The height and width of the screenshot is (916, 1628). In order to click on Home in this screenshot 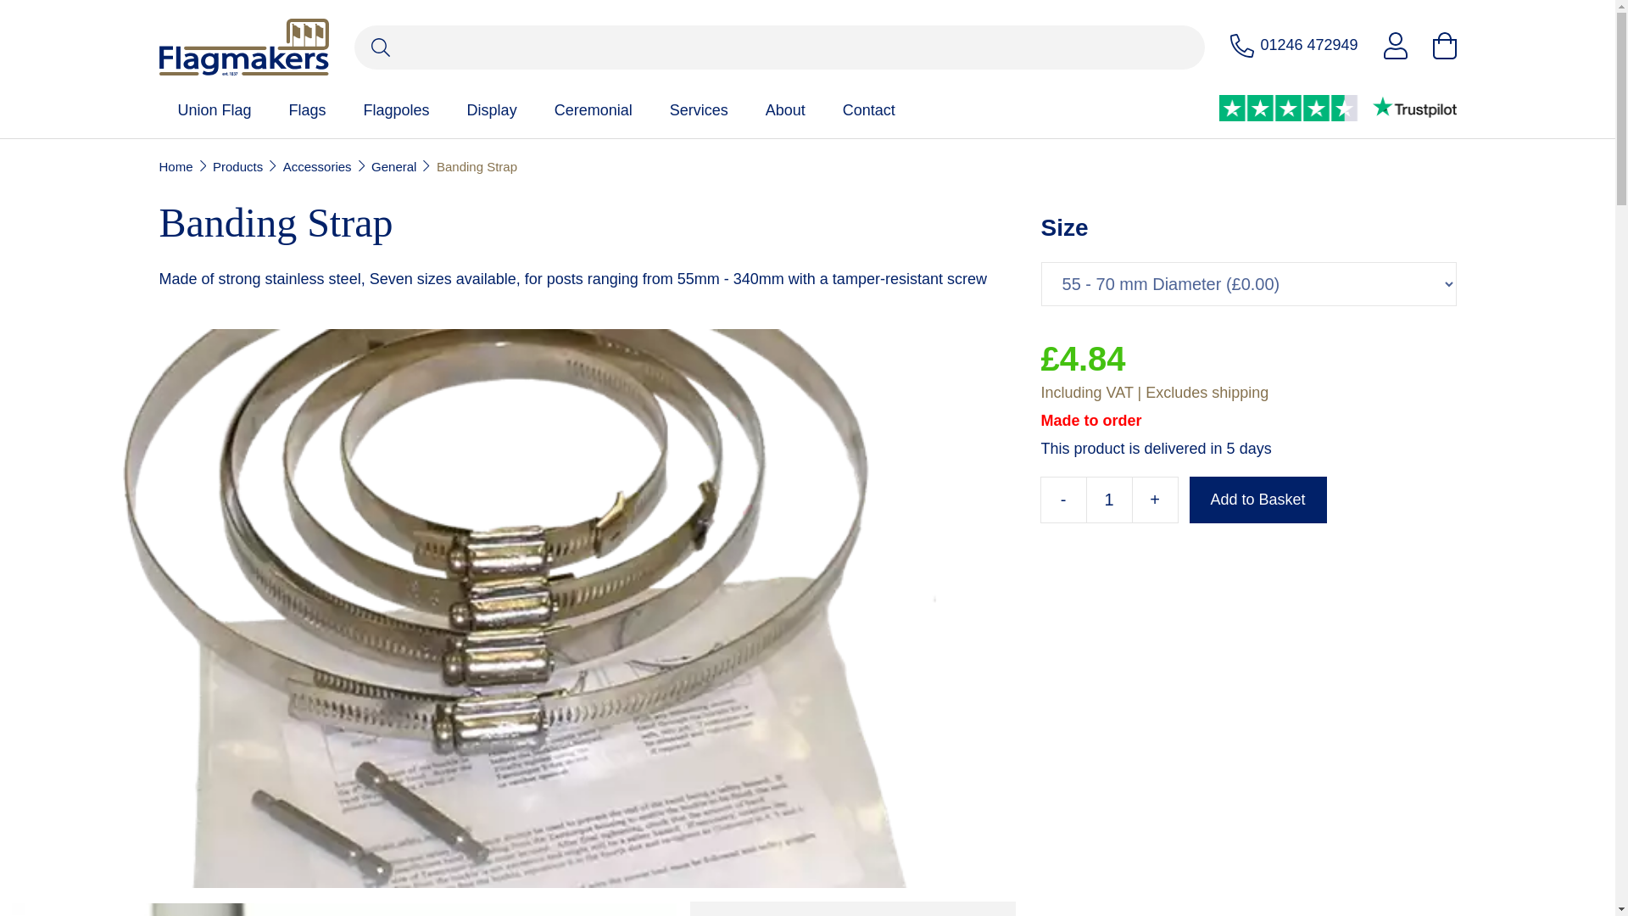, I will do `click(176, 166)`.